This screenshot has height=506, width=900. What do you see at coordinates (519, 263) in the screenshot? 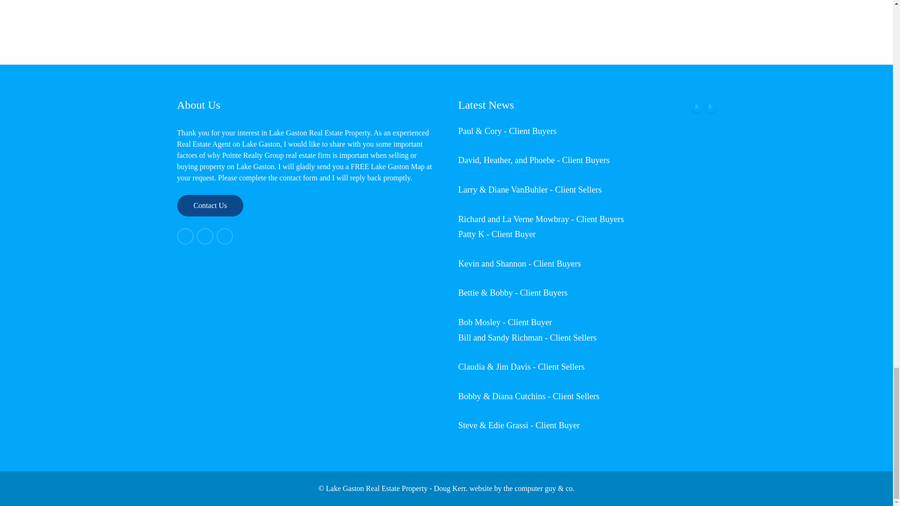
I see `Kevin and Shannon - Client Buyers` at bounding box center [519, 263].